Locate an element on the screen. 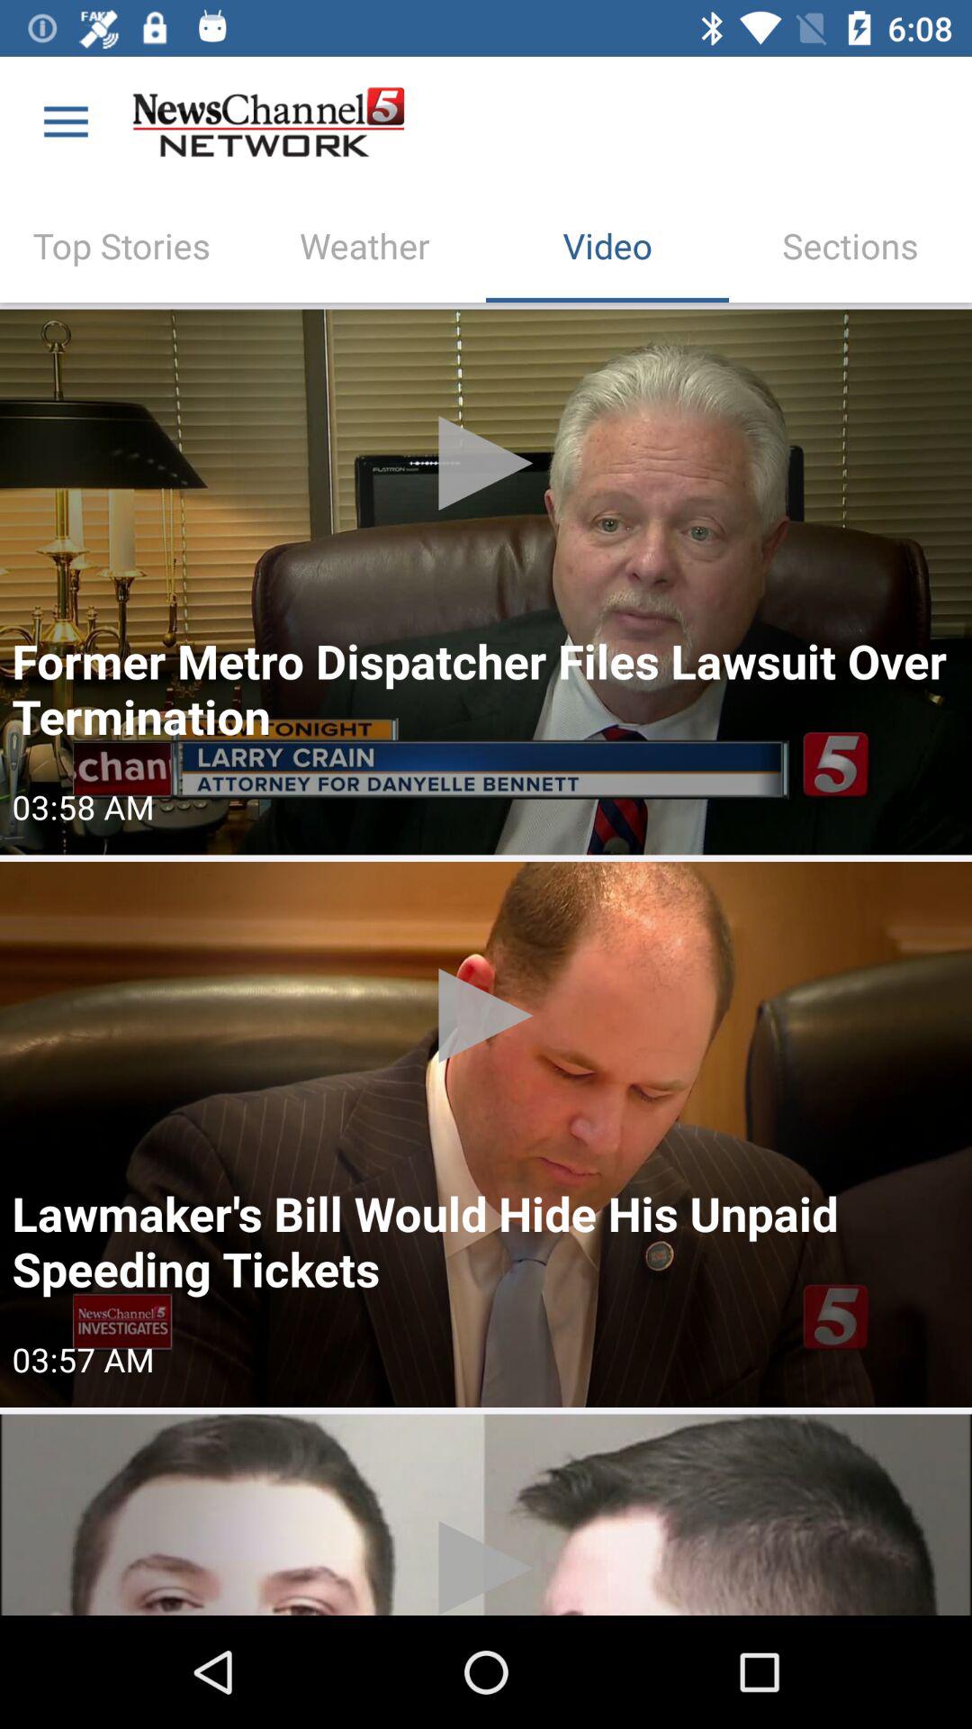  press to play is located at coordinates (486, 582).